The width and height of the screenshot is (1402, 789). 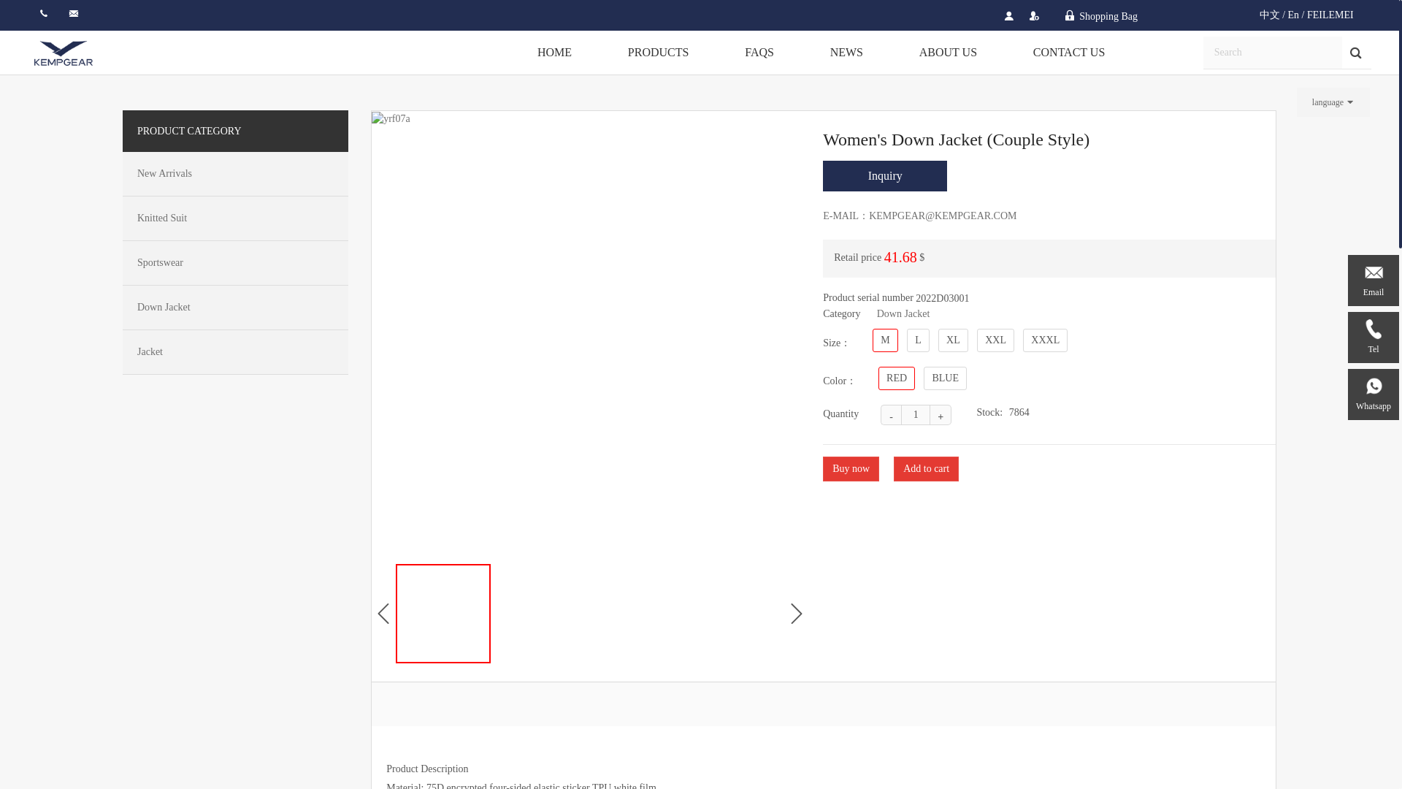 What do you see at coordinates (223, 262) in the screenshot?
I see `Sportswear` at bounding box center [223, 262].